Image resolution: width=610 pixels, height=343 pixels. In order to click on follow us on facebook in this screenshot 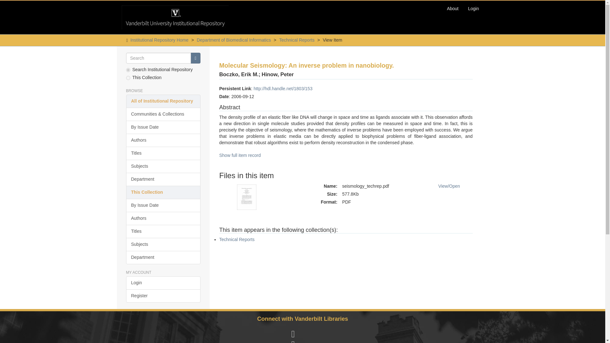, I will do `click(293, 334)`.